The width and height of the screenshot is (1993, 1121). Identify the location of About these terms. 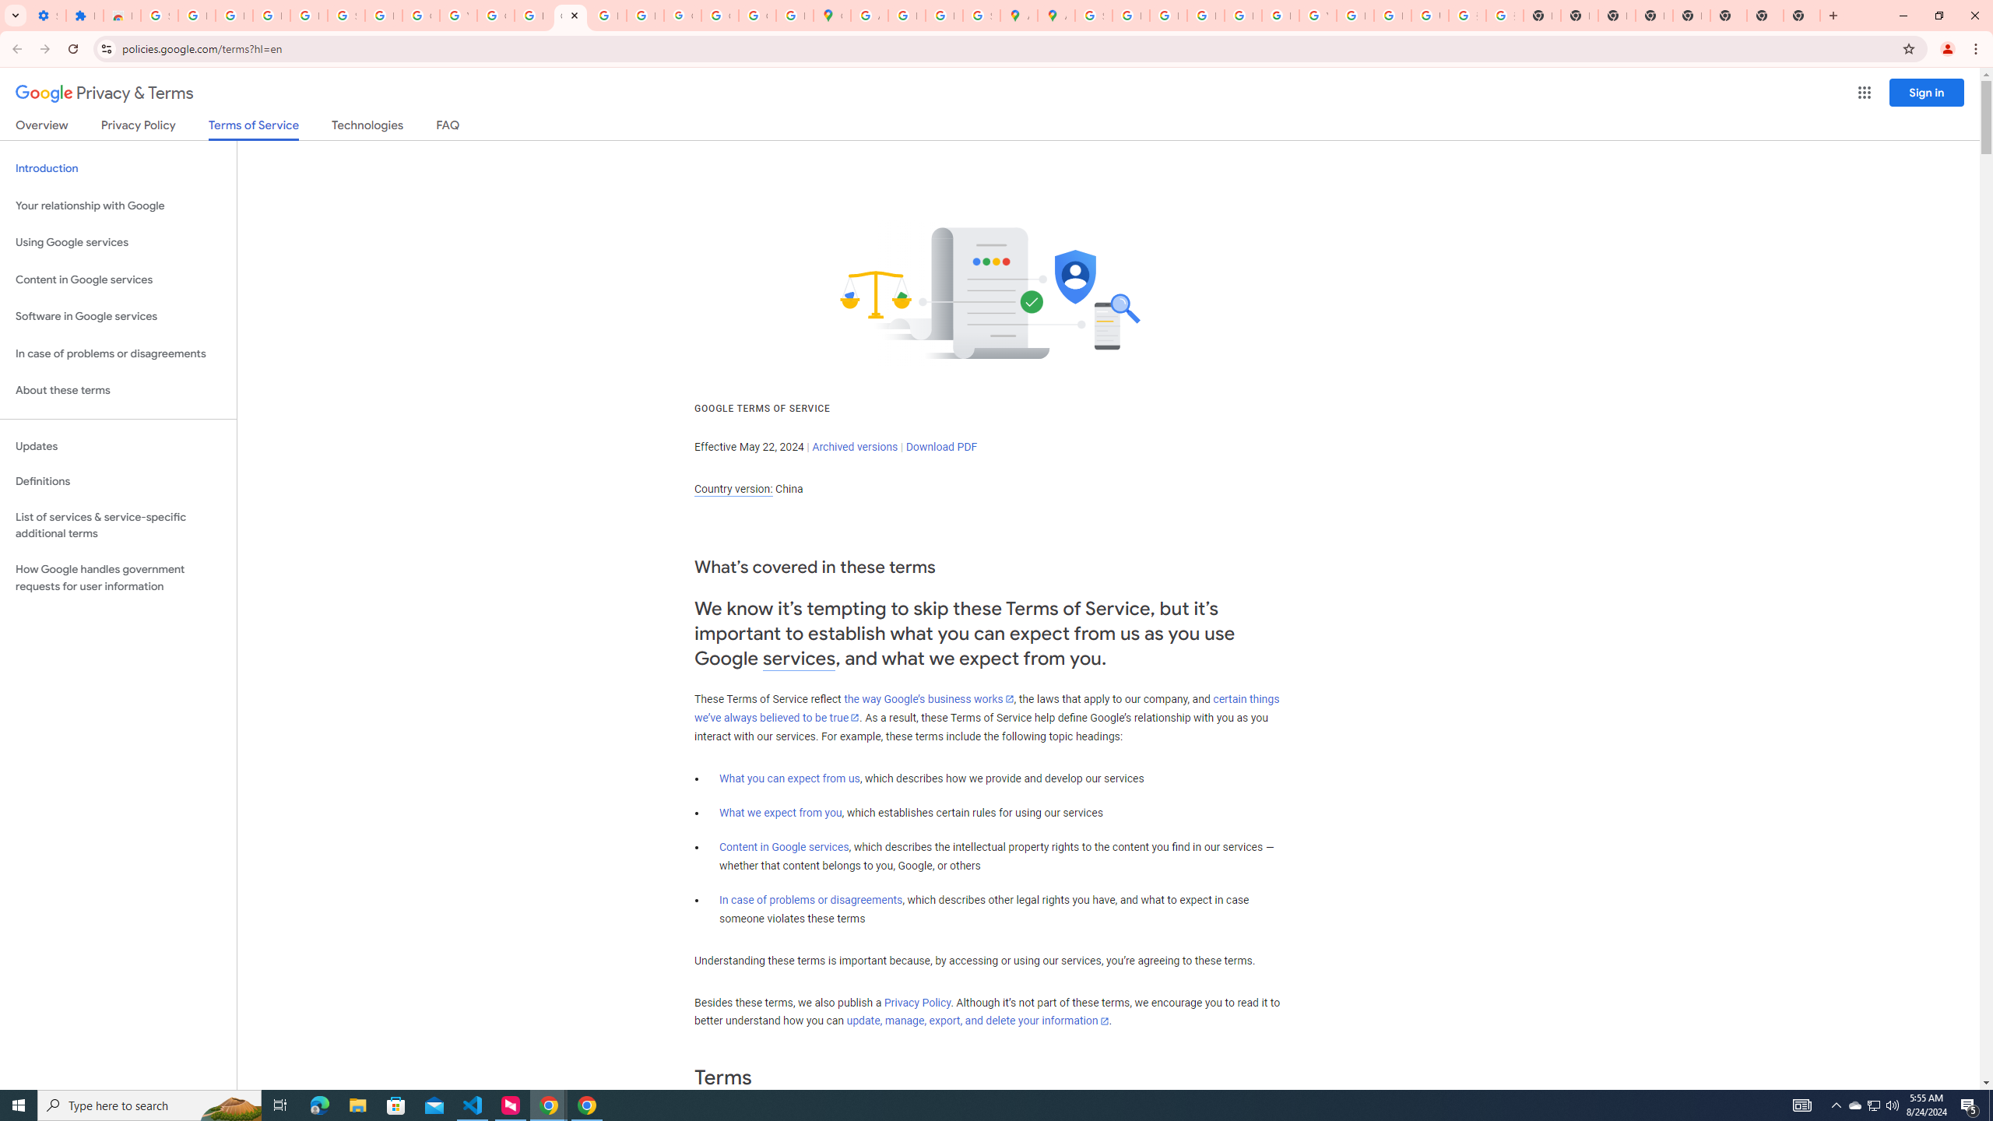
(118, 391).